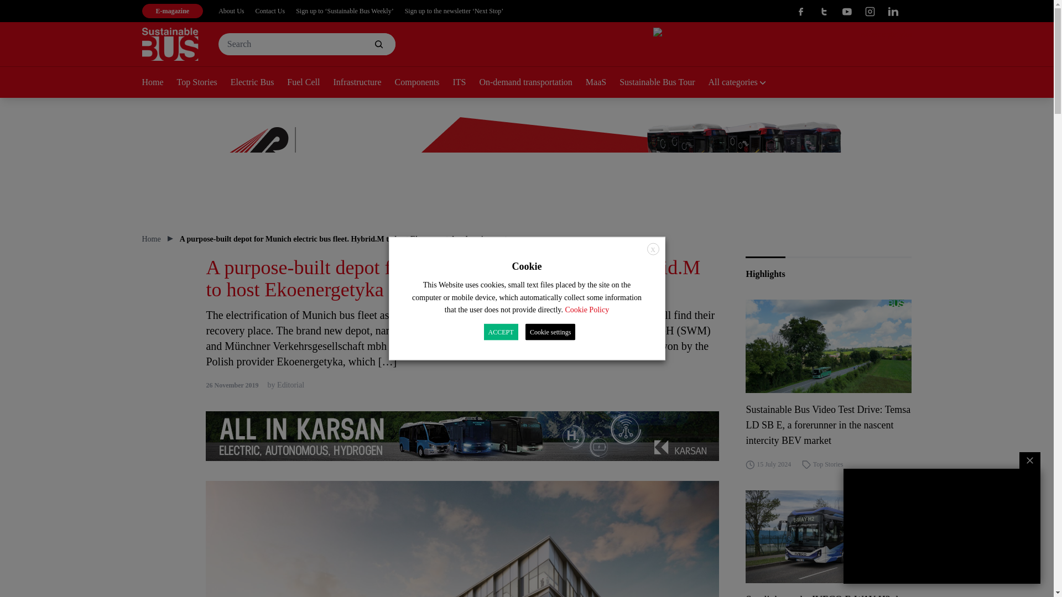 This screenshot has height=597, width=1062. Describe the element at coordinates (602, 83) in the screenshot. I see `MaaS` at that location.